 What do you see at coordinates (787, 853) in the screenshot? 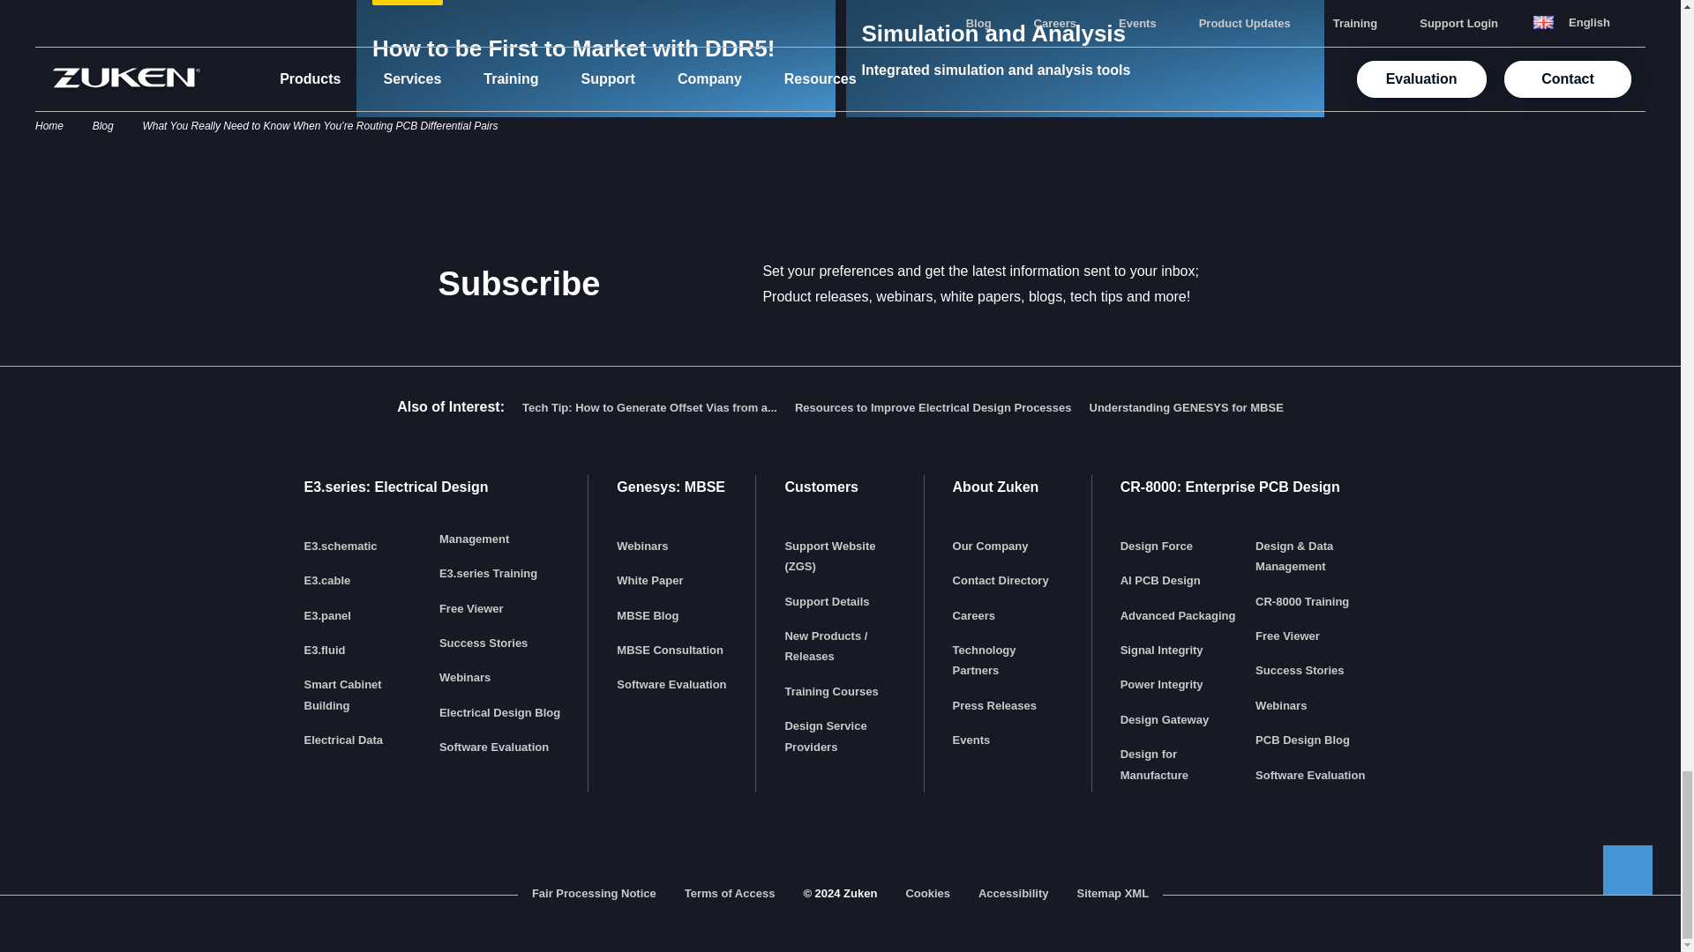
I see `Facebook` at bounding box center [787, 853].